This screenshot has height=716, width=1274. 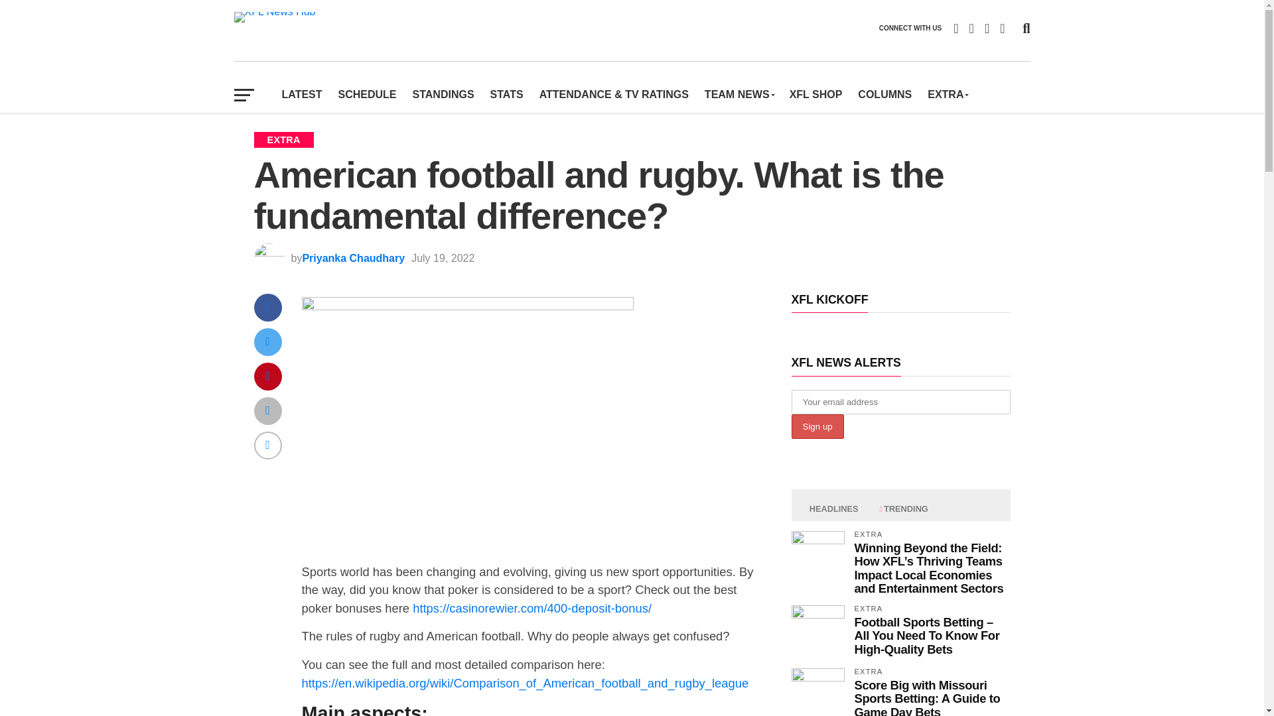 What do you see at coordinates (816, 94) in the screenshot?
I see `XFL SHOP` at bounding box center [816, 94].